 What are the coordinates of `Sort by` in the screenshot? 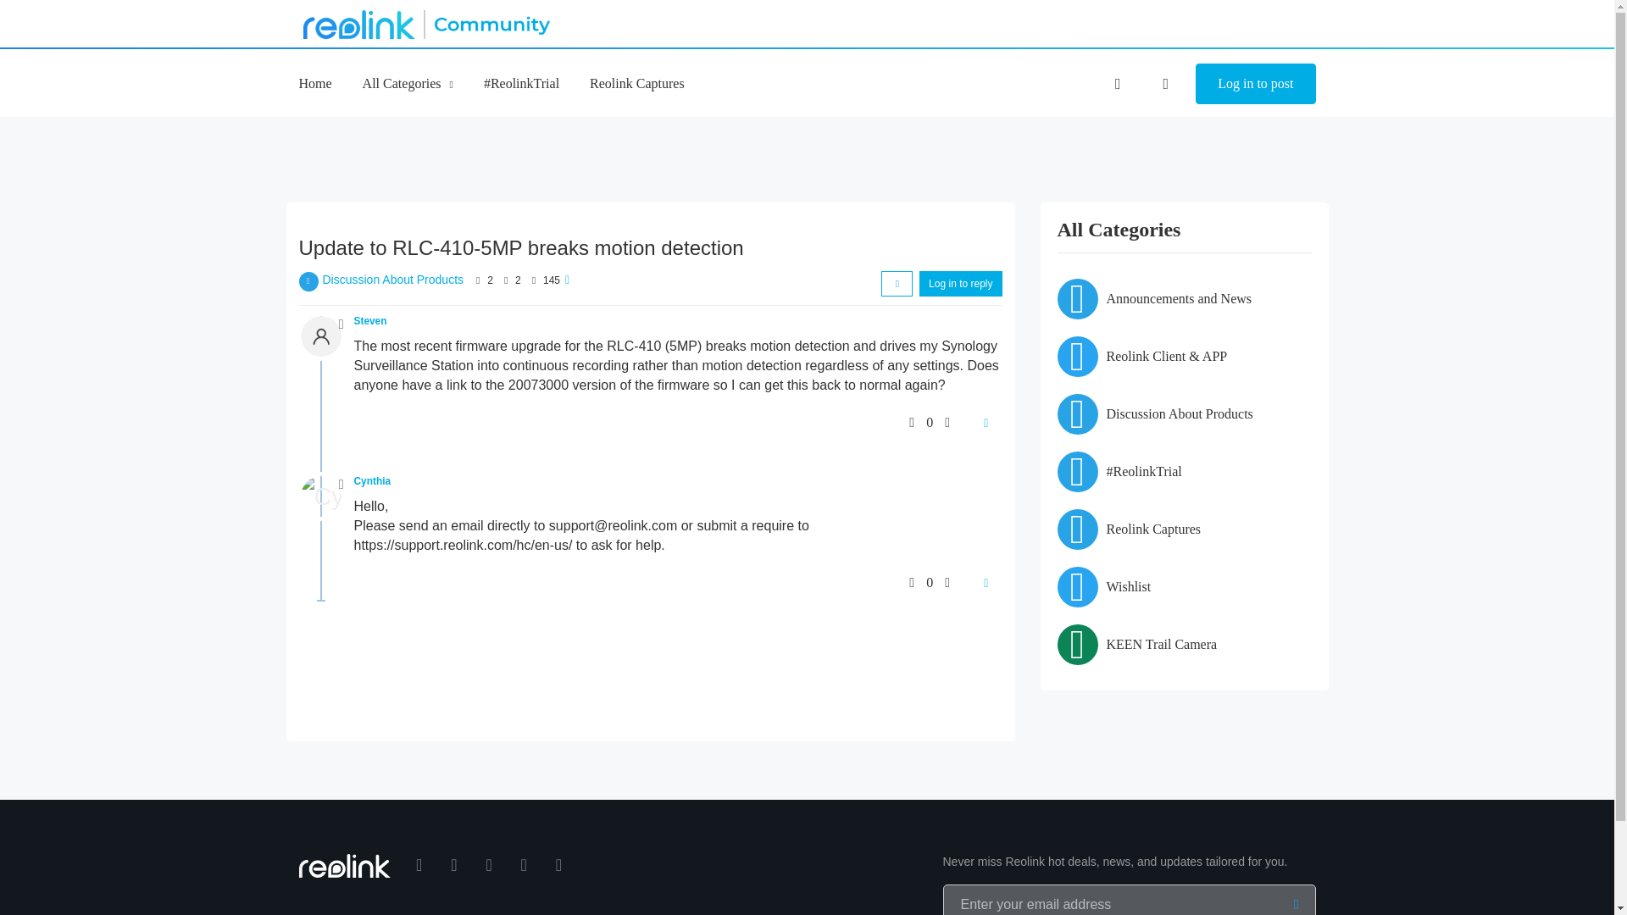 It's located at (897, 283).